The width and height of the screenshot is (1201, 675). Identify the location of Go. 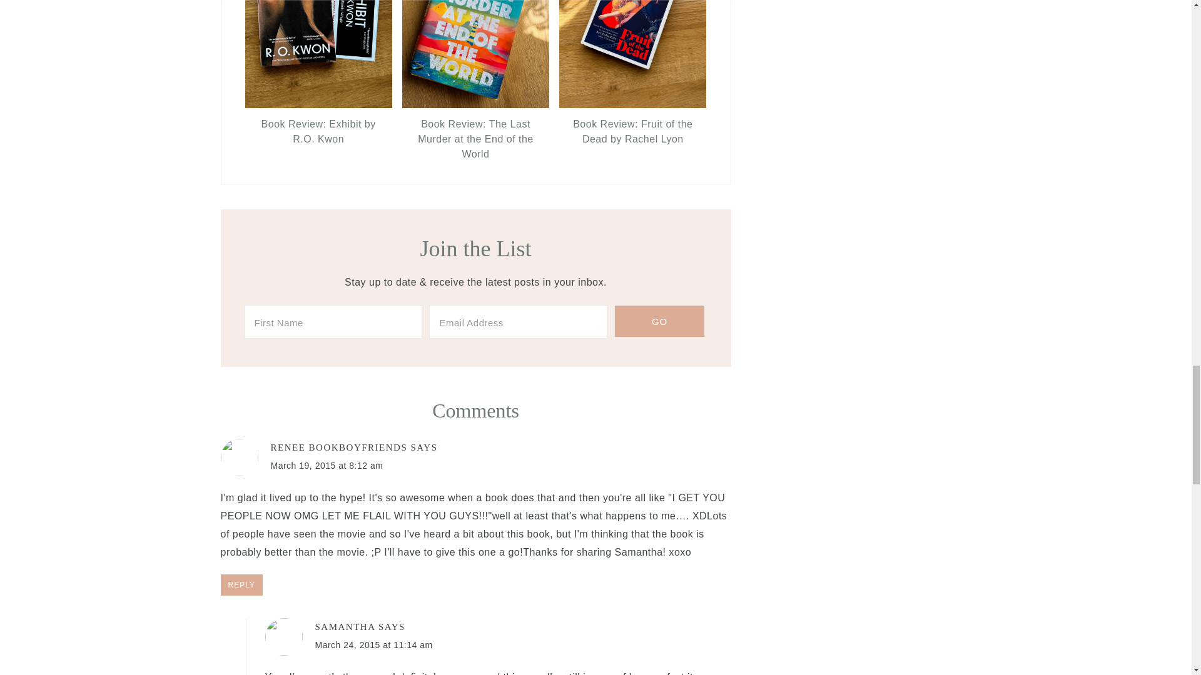
(659, 321).